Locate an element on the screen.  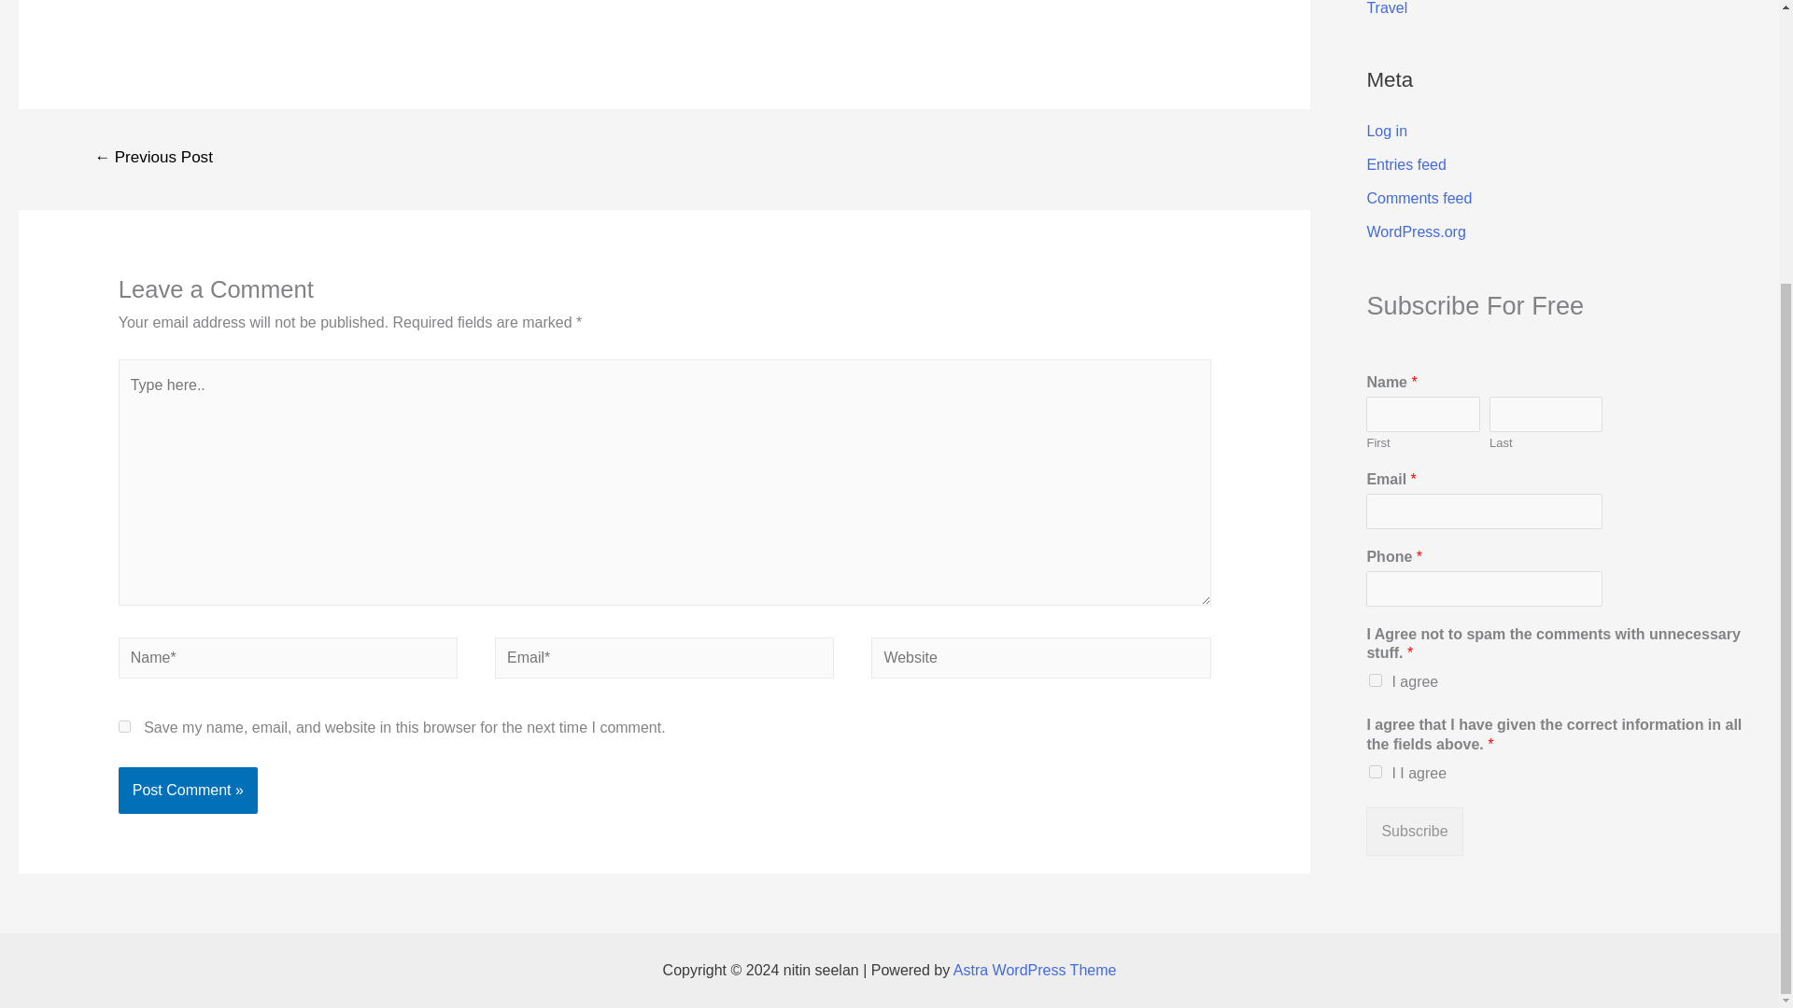
yes is located at coordinates (124, 726).